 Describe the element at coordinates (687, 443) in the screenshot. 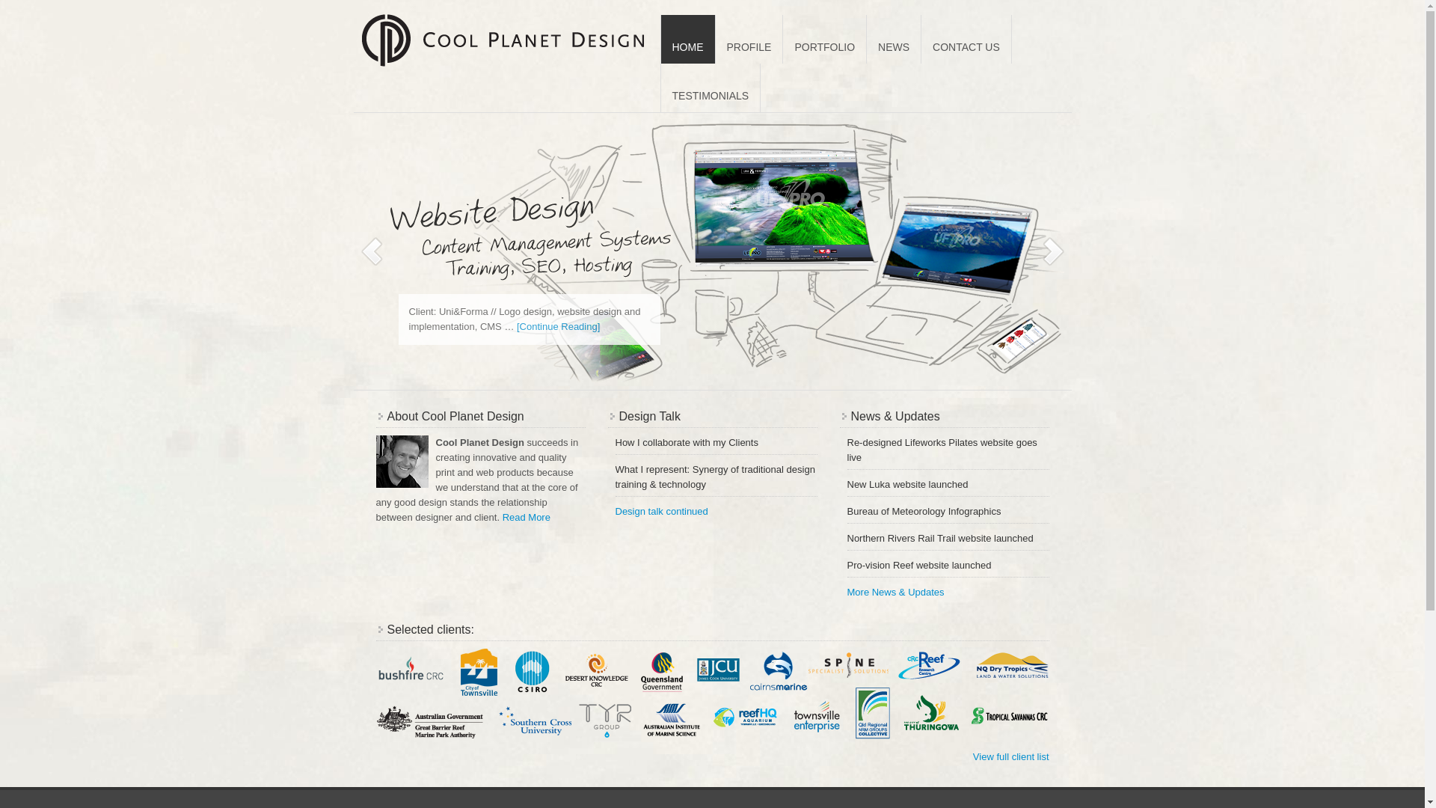

I see `How I collaborate with my Clients` at that location.